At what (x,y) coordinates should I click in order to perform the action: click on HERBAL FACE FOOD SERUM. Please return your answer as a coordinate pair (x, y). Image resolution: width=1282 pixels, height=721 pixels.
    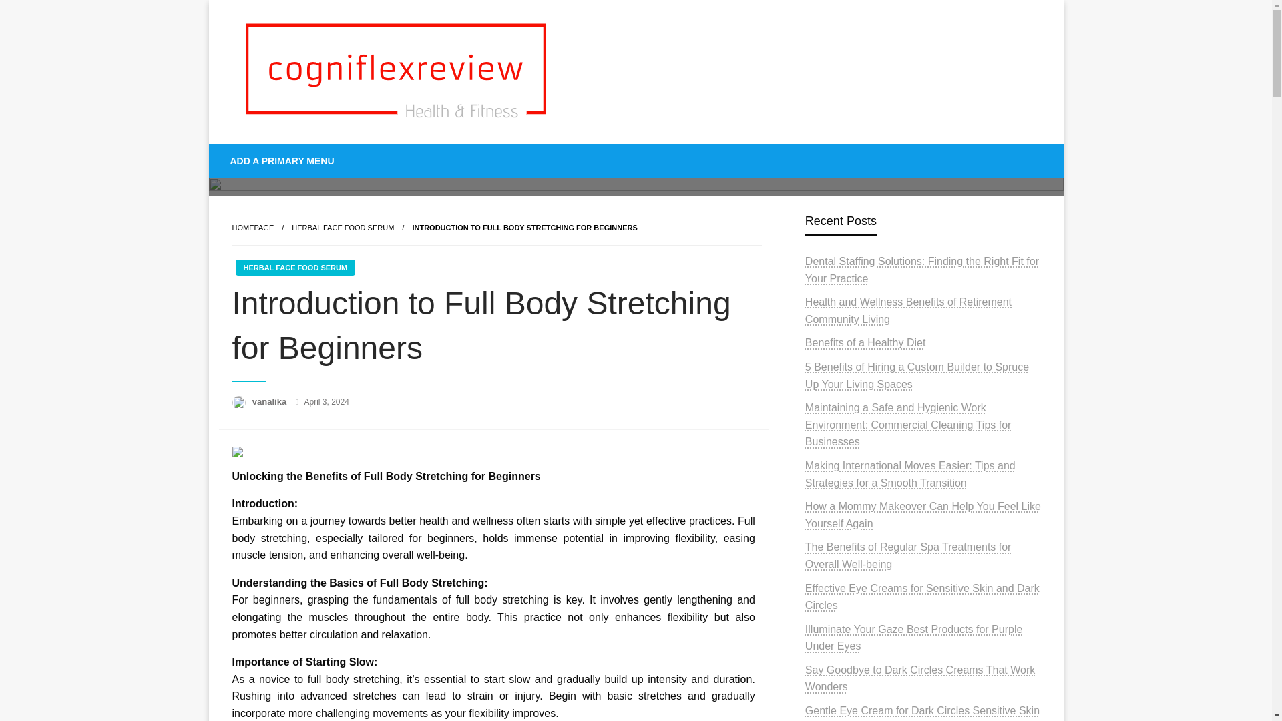
    Looking at the image, I should click on (343, 227).